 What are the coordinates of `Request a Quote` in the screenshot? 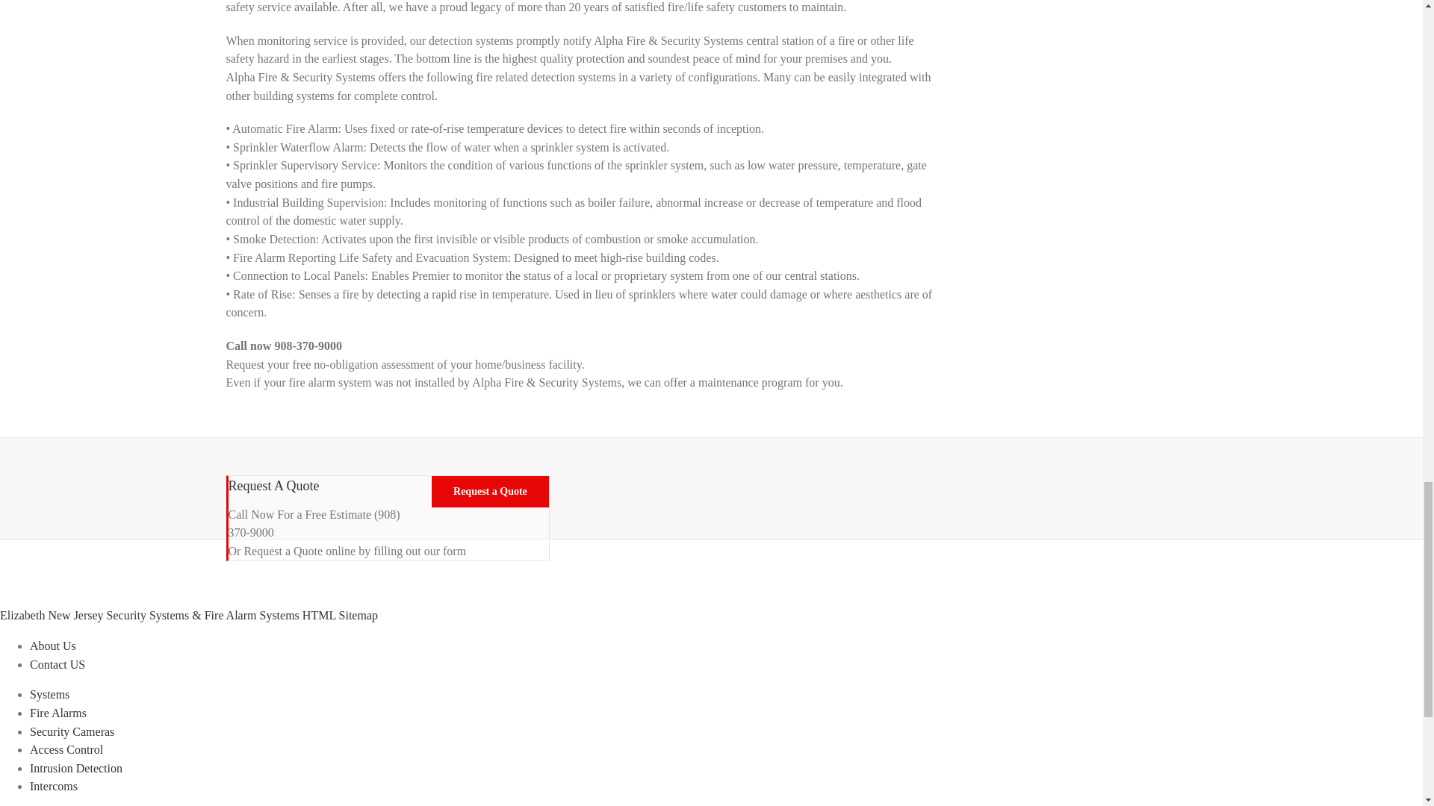 It's located at (490, 492).